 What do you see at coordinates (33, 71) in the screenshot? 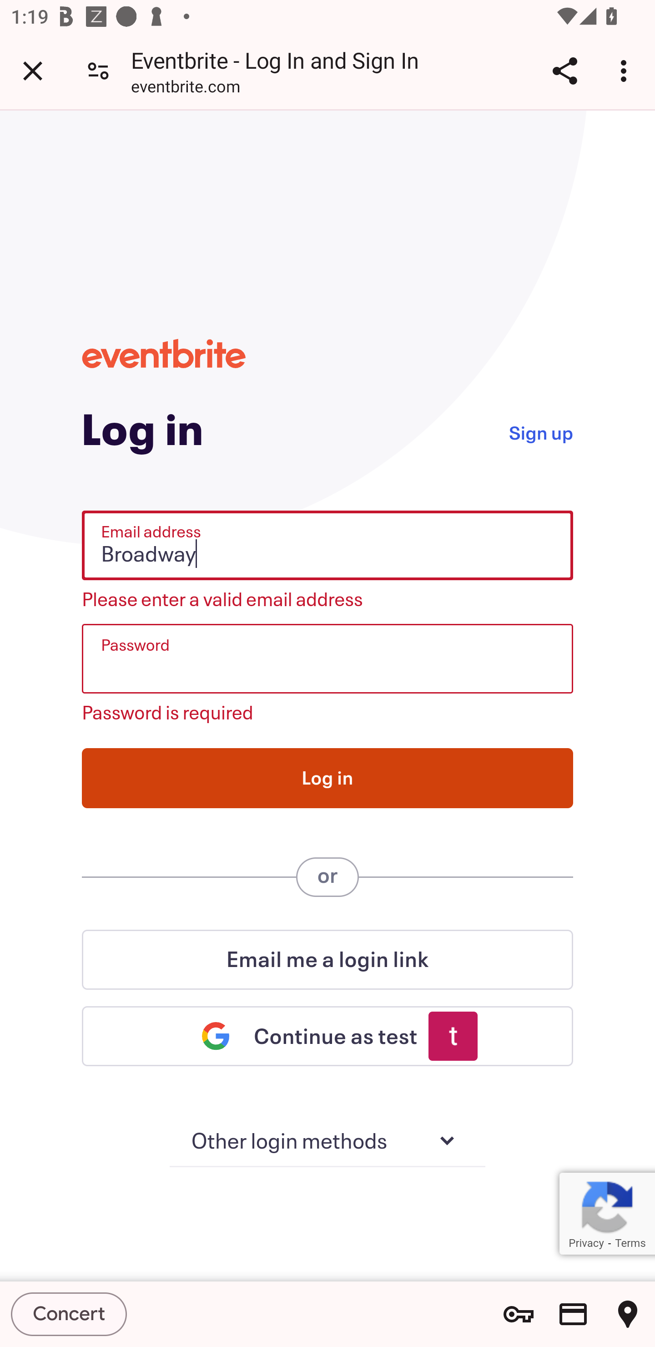
I see `Close tab` at bounding box center [33, 71].